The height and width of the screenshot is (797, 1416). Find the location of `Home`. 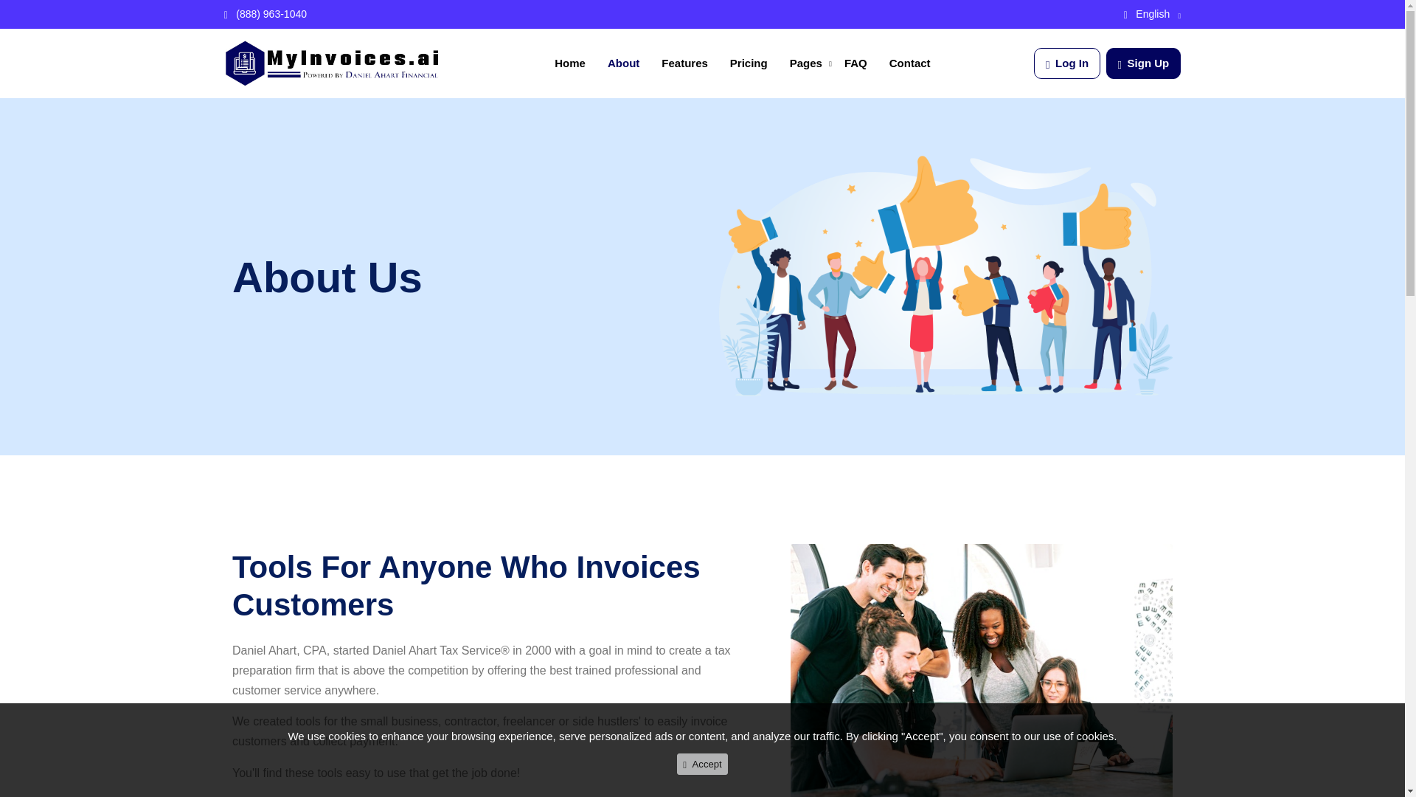

Home is located at coordinates (569, 63).